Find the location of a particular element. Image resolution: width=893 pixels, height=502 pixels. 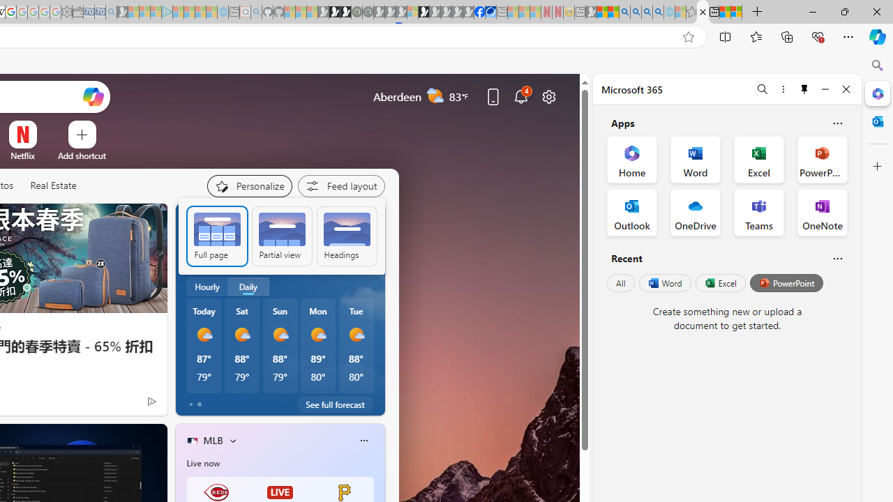

Nordace | Facebook is located at coordinates (479, 13).